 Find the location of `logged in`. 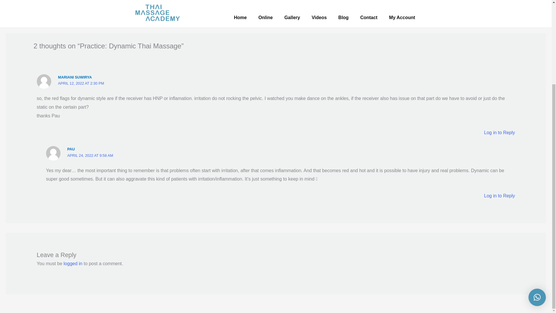

logged in is located at coordinates (73, 263).